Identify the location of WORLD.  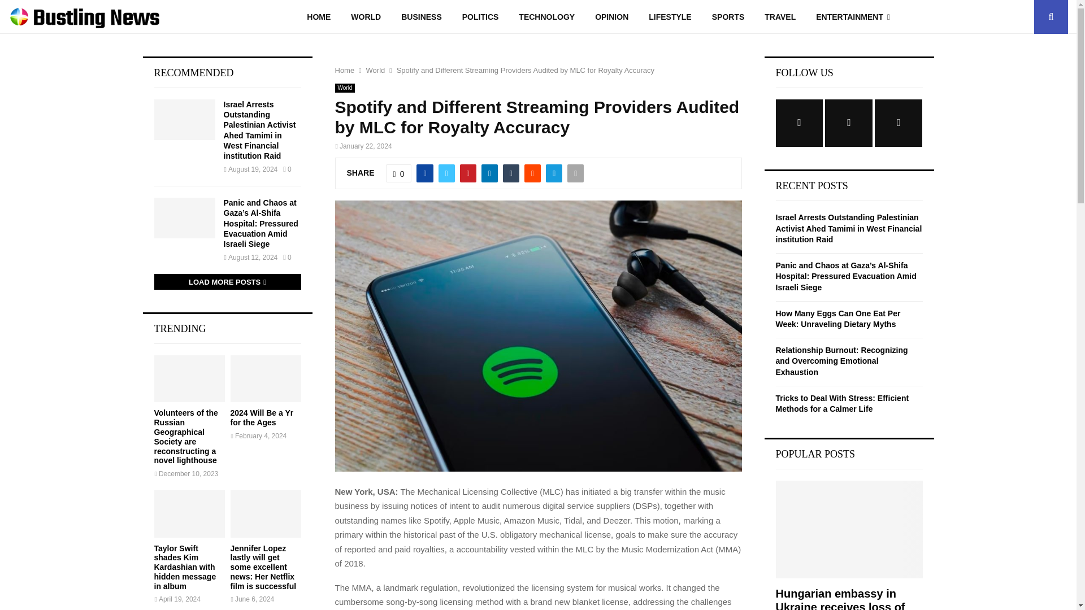
(365, 17).